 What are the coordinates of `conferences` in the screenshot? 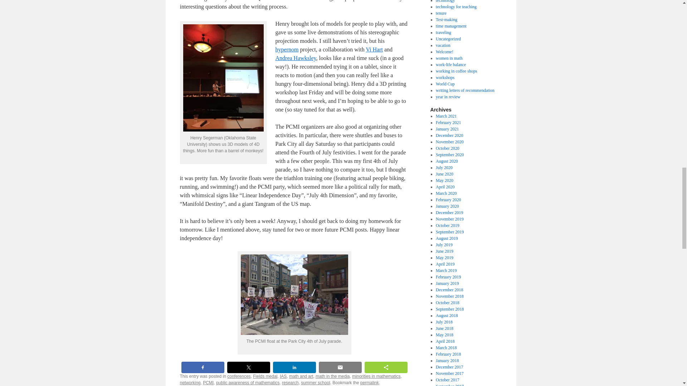 It's located at (239, 376).